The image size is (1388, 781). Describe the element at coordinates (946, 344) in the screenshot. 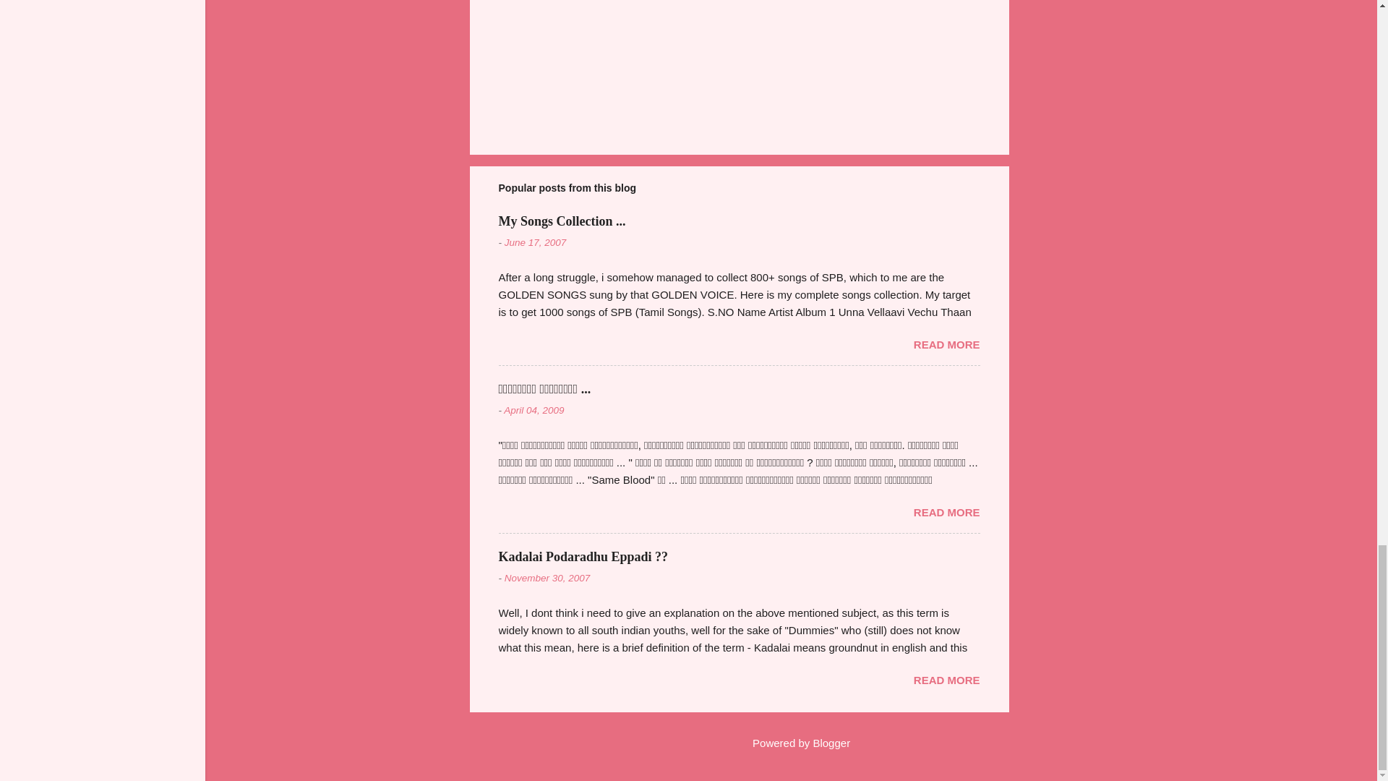

I see `READ MORE` at that location.